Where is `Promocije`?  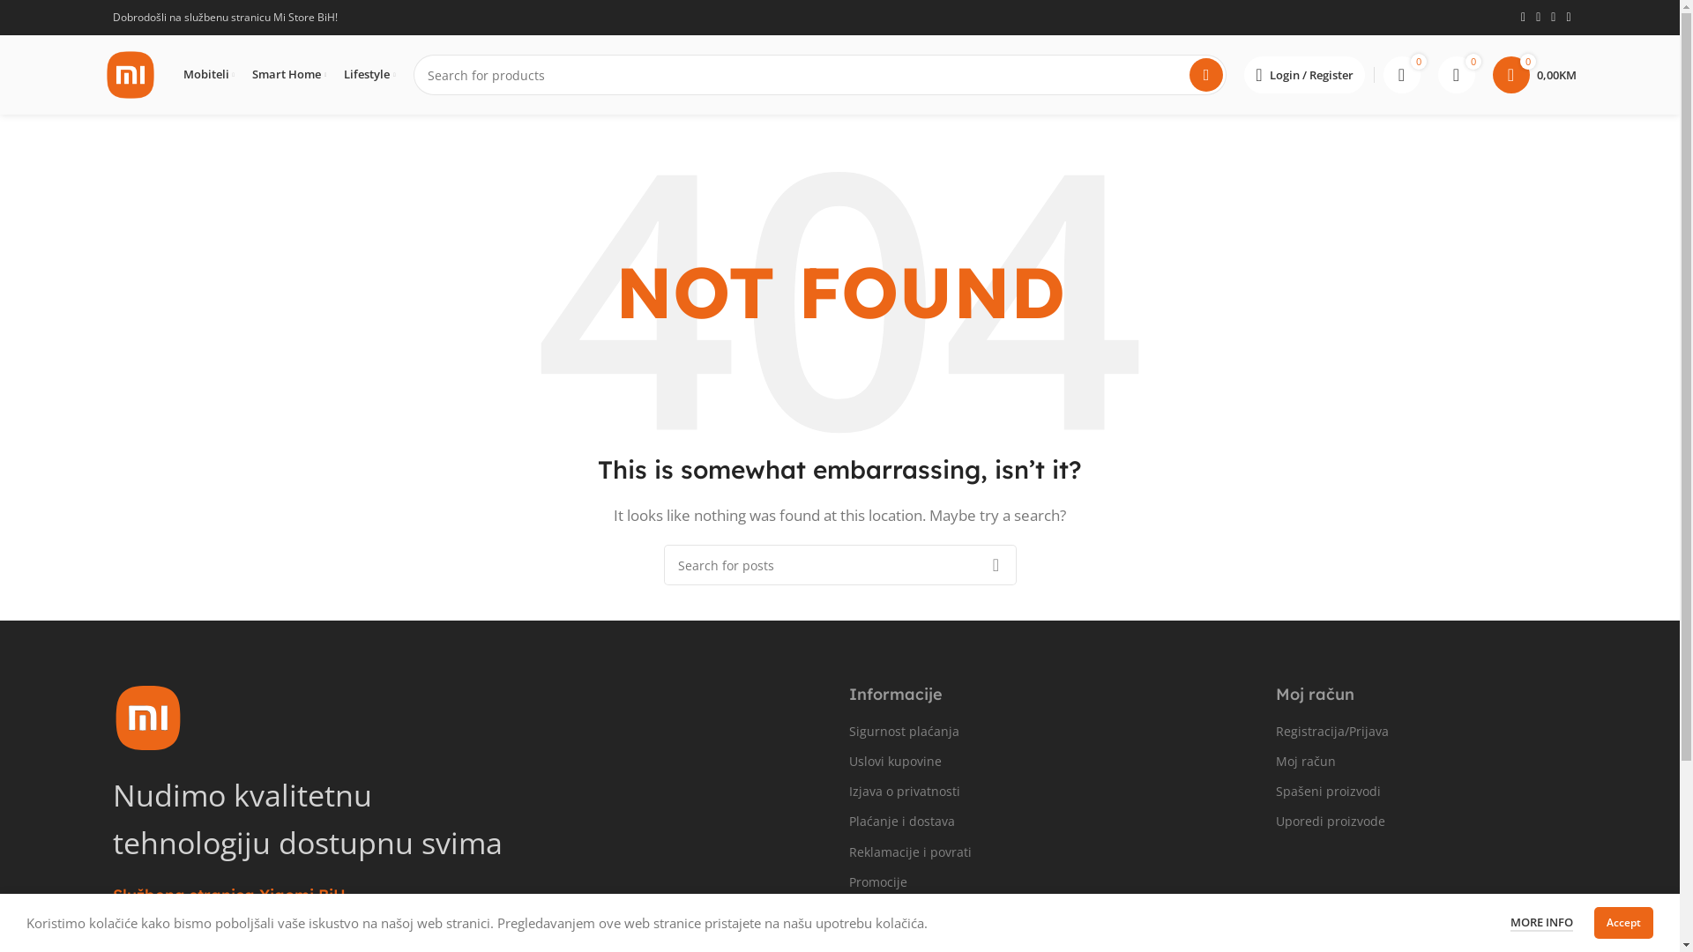 Promocije is located at coordinates (1024, 881).